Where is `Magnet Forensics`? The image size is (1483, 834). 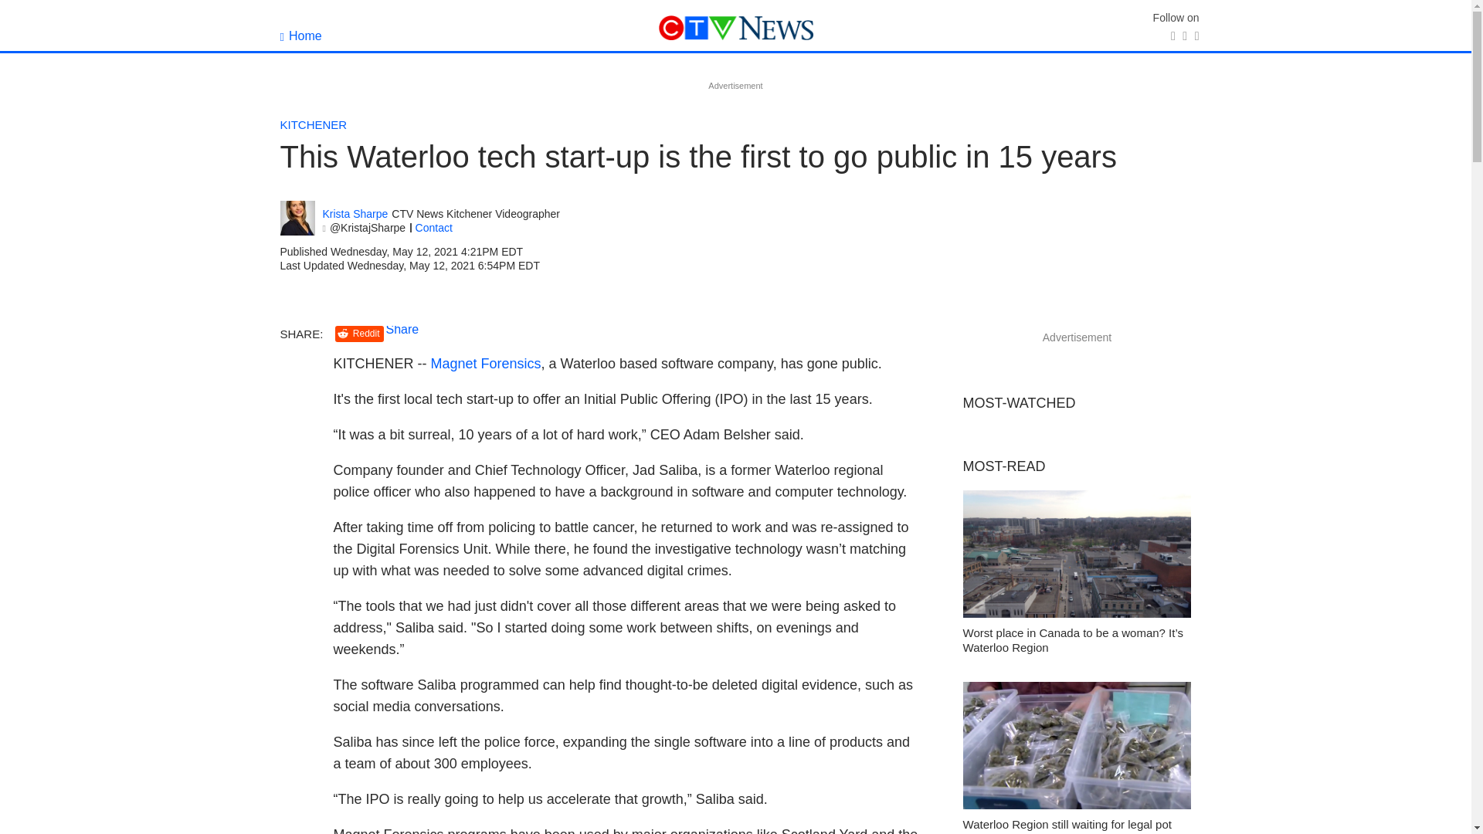 Magnet Forensics is located at coordinates (486, 363).